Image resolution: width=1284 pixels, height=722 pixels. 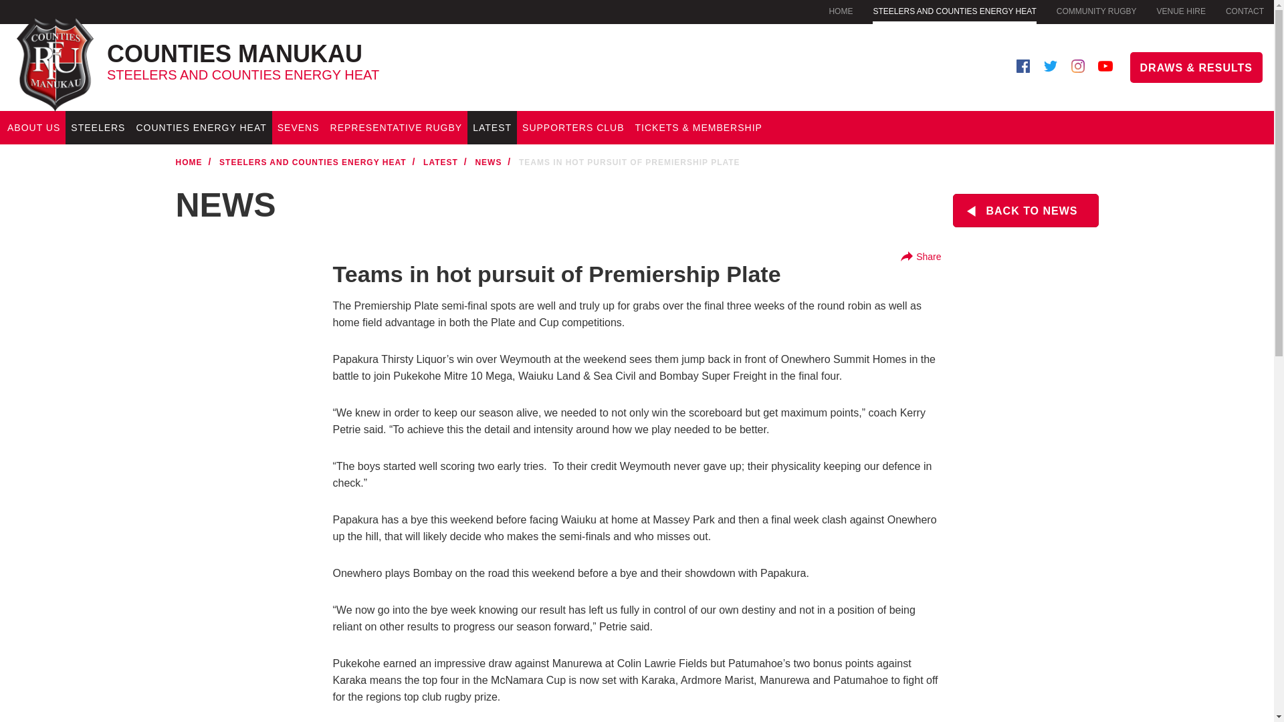 What do you see at coordinates (298, 128) in the screenshot?
I see `SEVENS` at bounding box center [298, 128].